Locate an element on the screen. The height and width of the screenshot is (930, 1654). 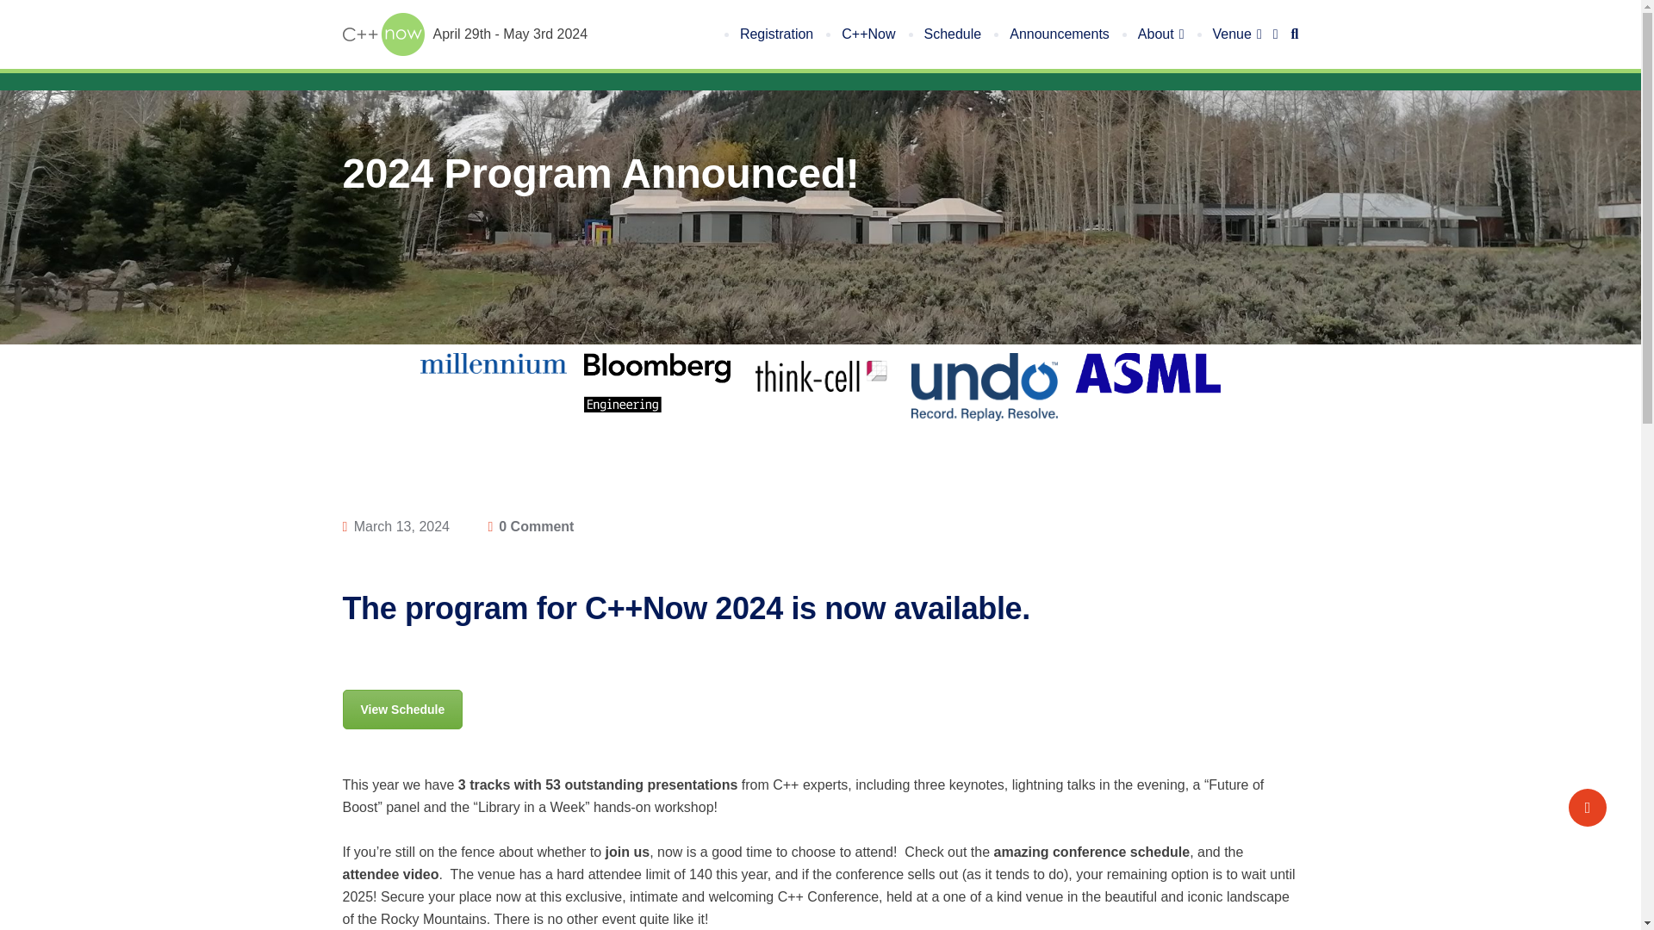
Undo is located at coordinates (984, 387).